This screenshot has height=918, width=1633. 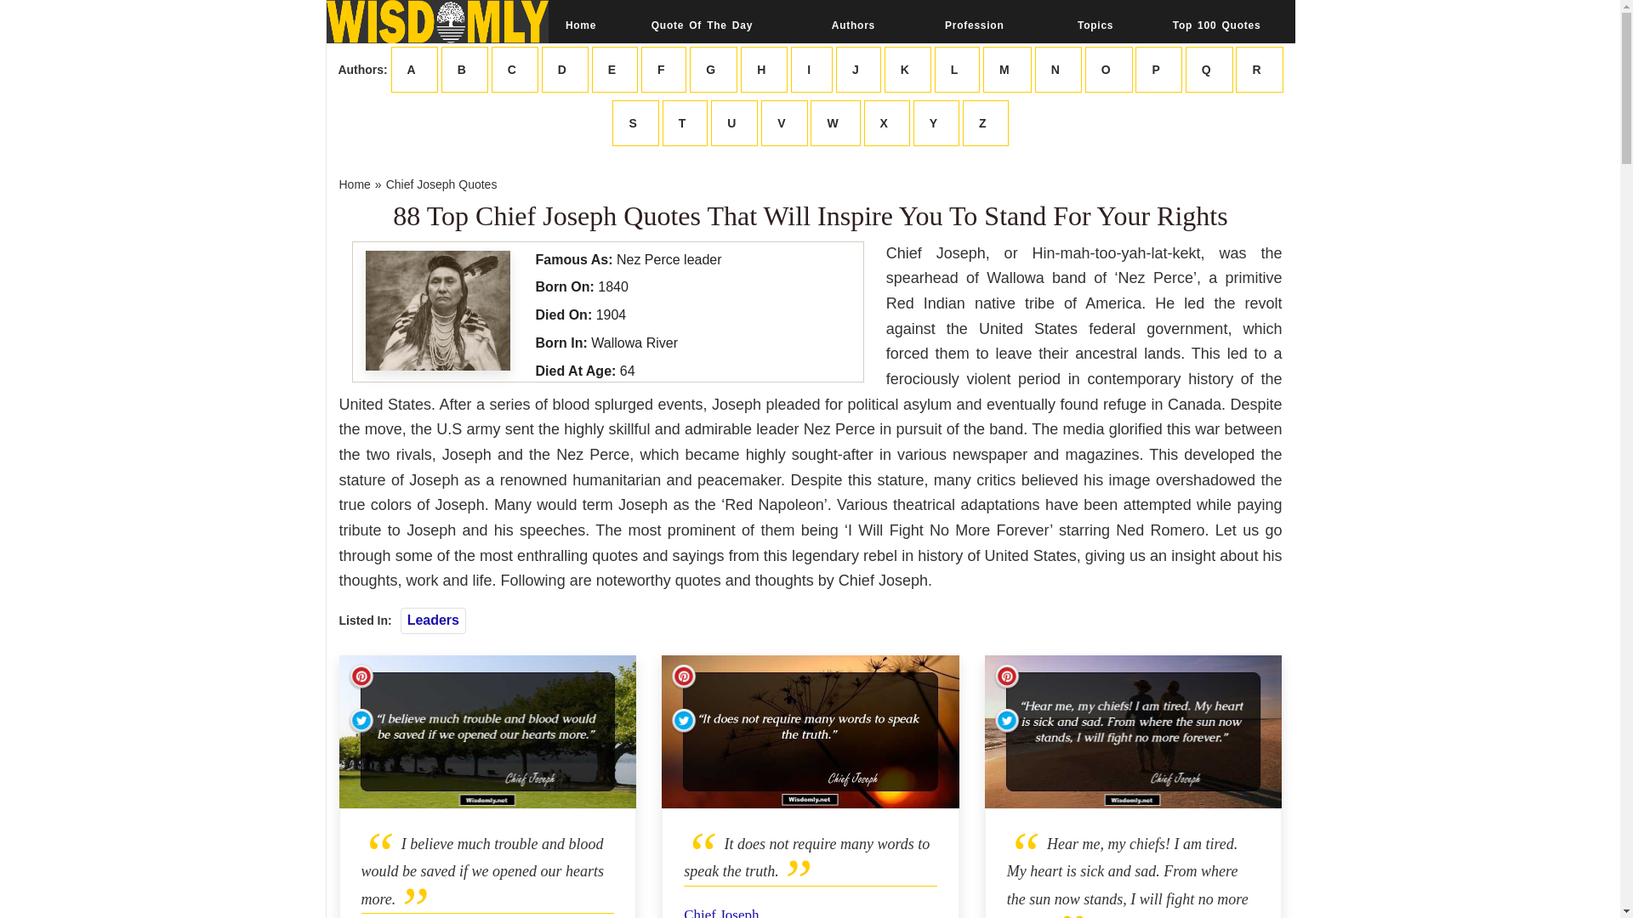 I want to click on N, so click(x=1058, y=70).